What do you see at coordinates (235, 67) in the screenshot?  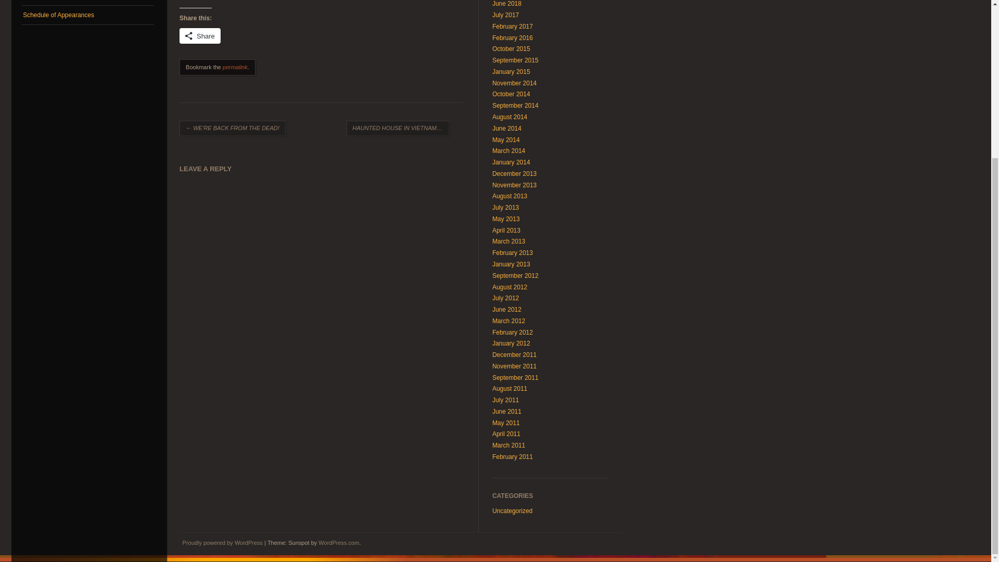 I see `permalink` at bounding box center [235, 67].